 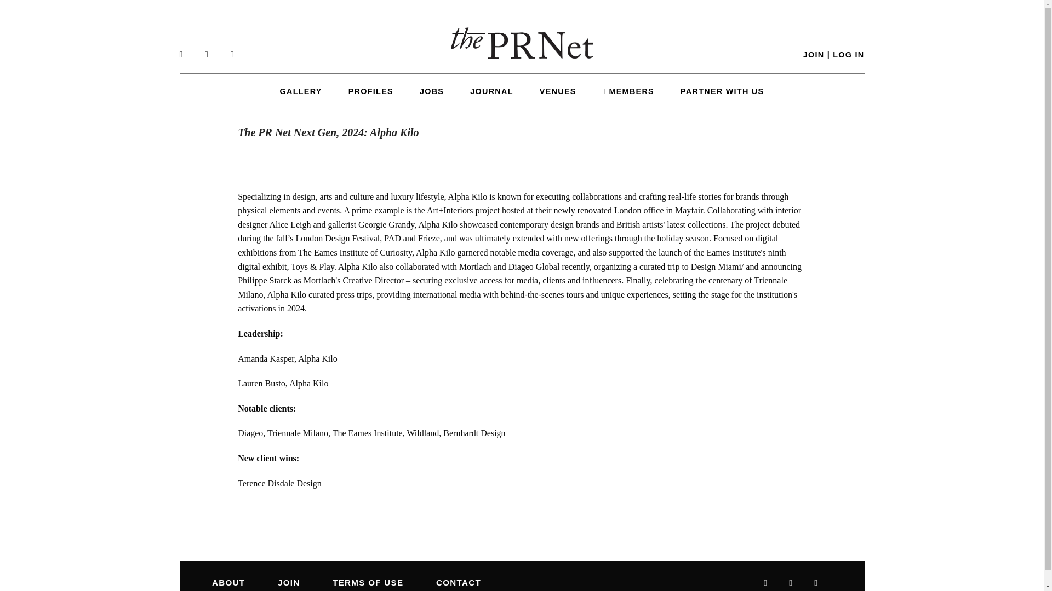 I want to click on JOIN, so click(x=814, y=55).